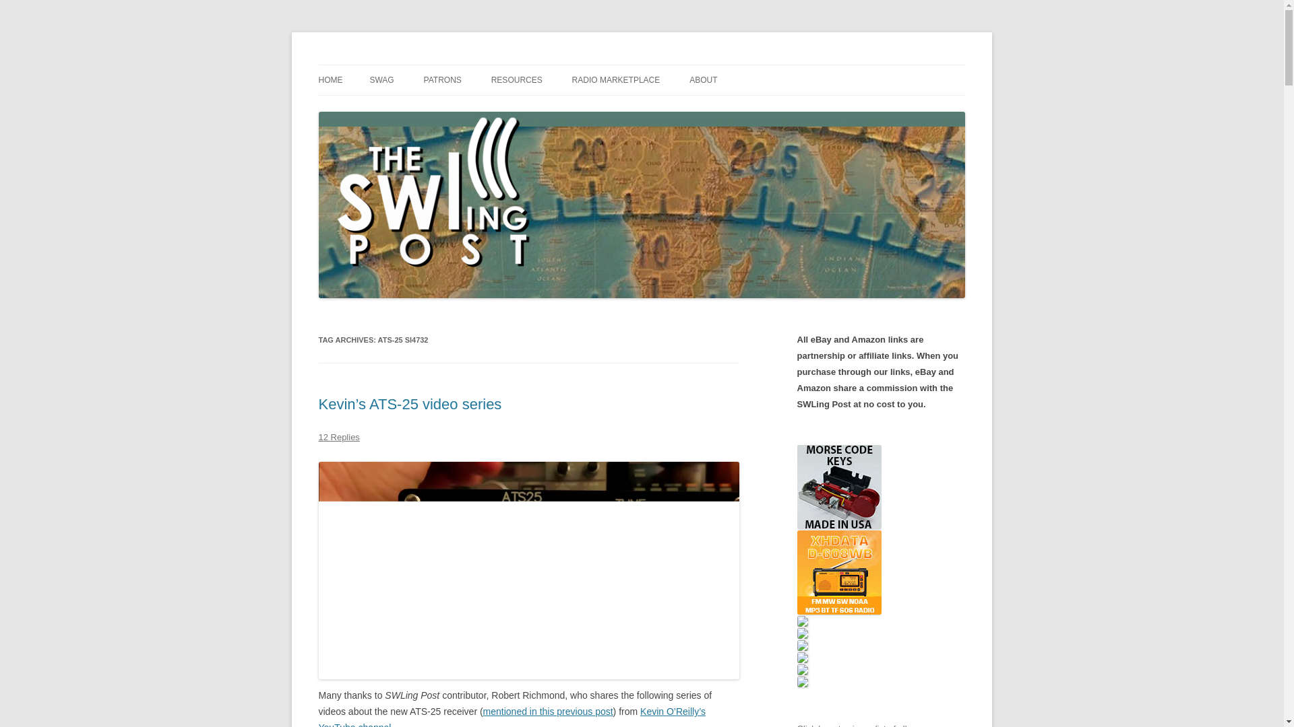 The height and width of the screenshot is (727, 1294). Describe the element at coordinates (443, 80) in the screenshot. I see `PATRONS` at that location.